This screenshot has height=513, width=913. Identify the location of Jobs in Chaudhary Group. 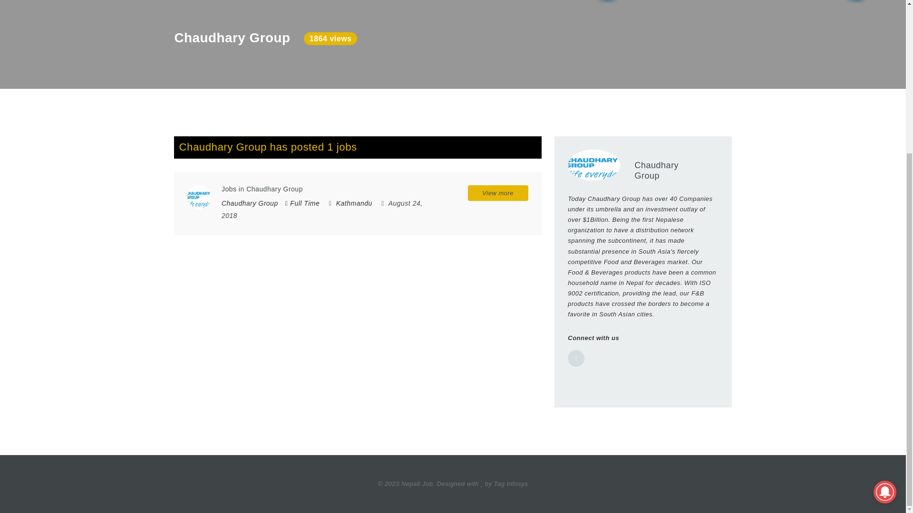
(199, 197).